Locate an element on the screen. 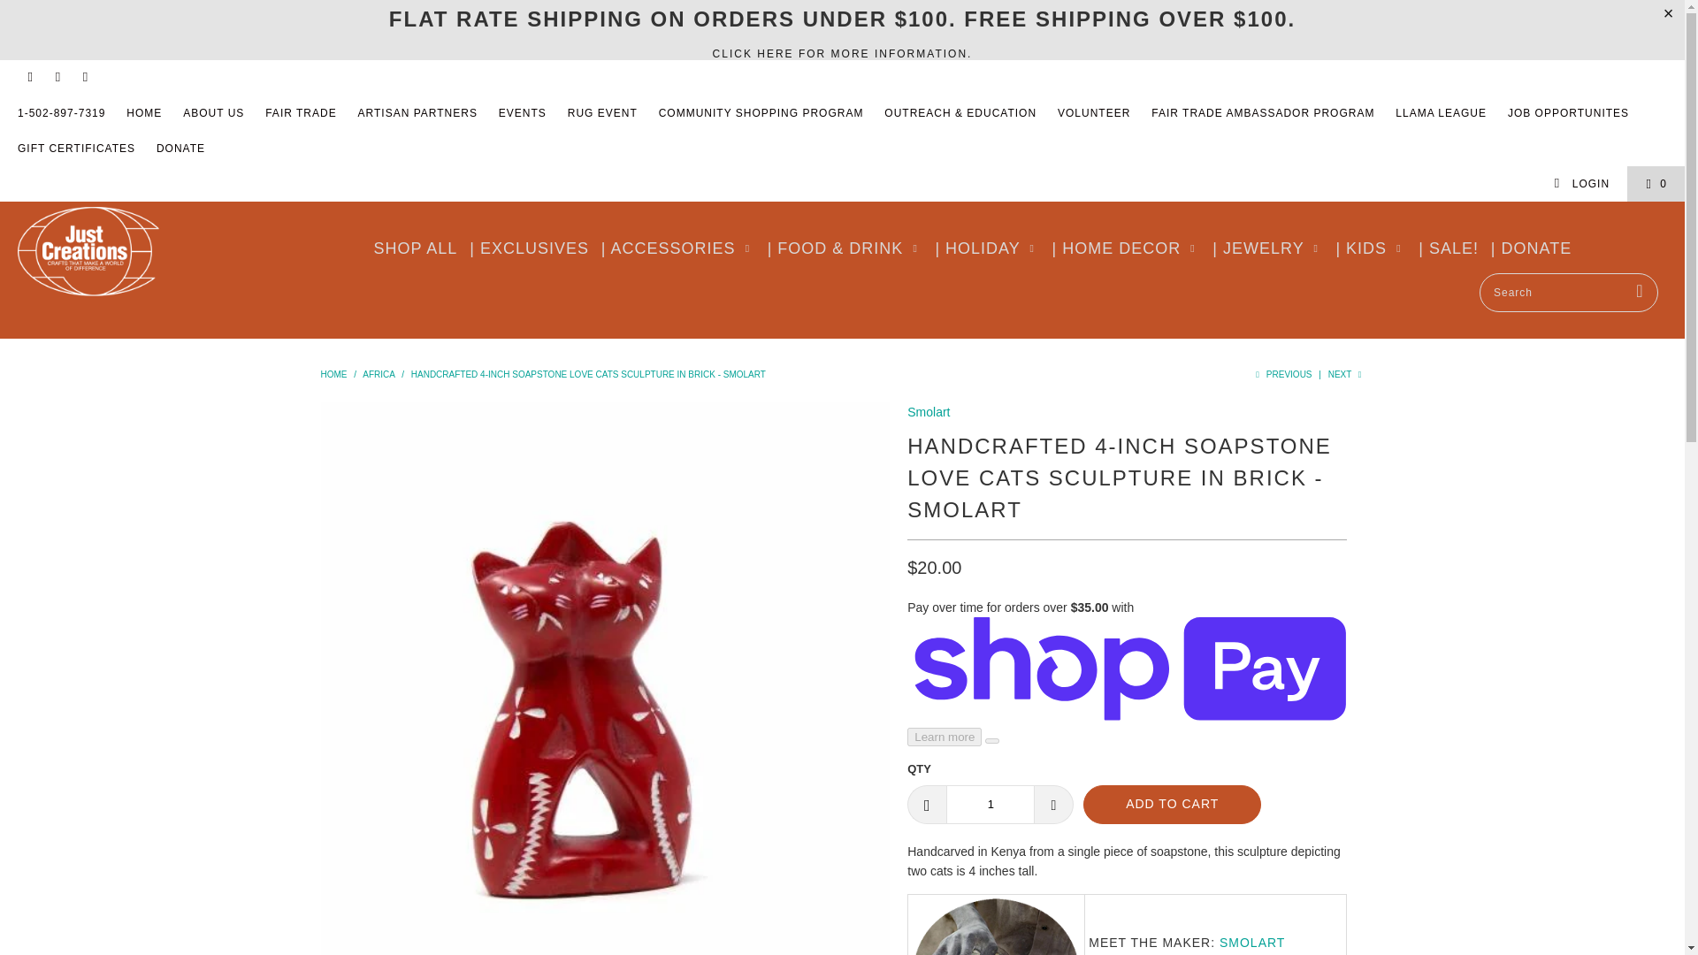 The height and width of the screenshot is (955, 1698). Email Just Creations is located at coordinates (83, 78).